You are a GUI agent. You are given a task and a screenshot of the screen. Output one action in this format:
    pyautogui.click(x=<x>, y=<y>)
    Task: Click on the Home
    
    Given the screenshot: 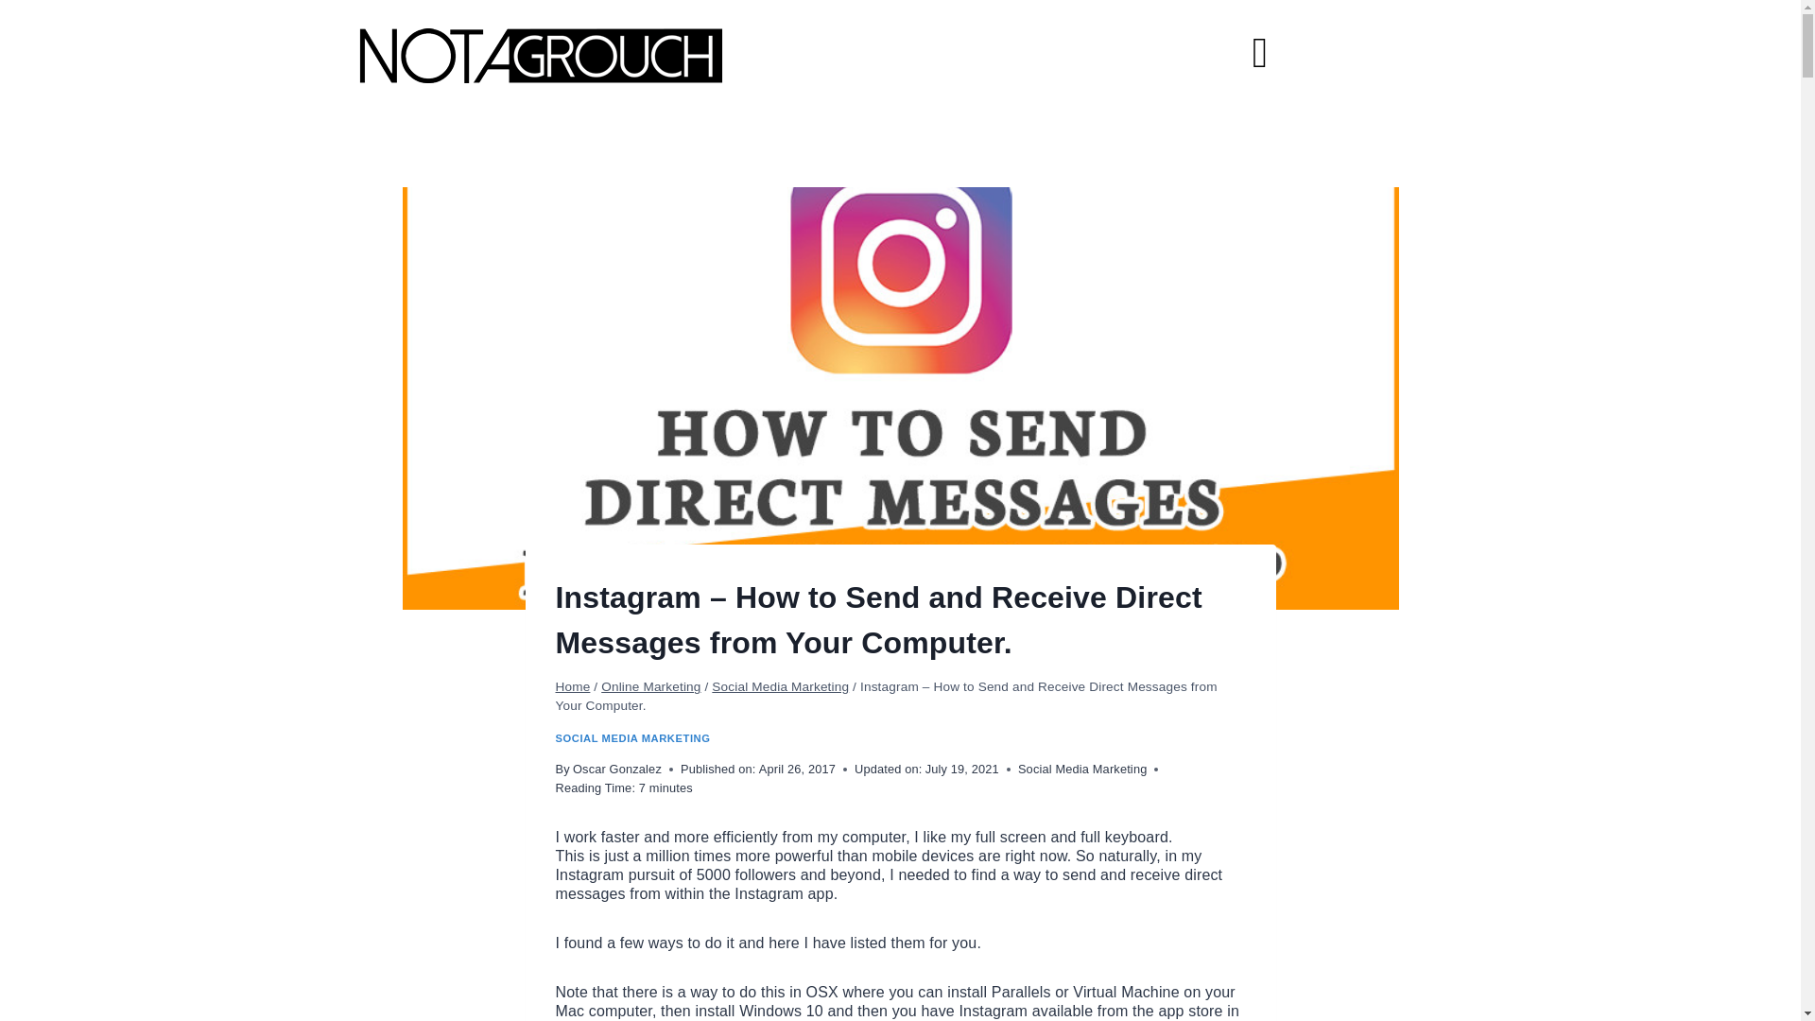 What is the action you would take?
    pyautogui.click(x=573, y=686)
    